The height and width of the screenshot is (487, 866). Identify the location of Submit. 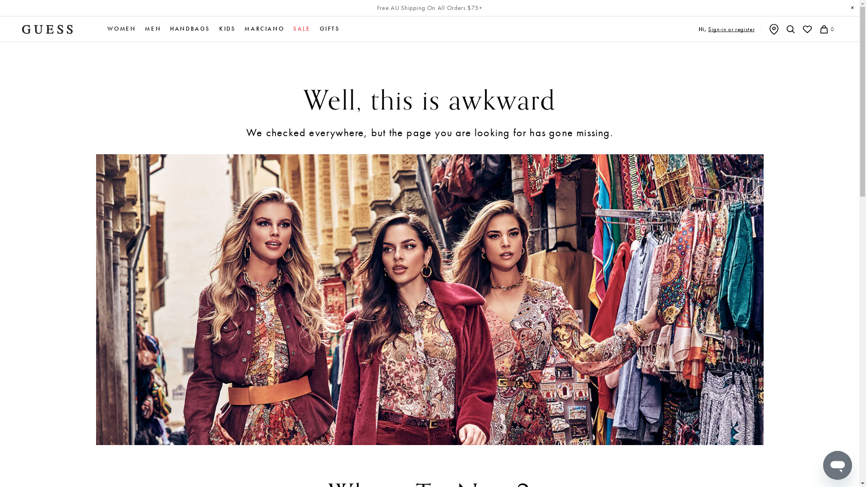
(9, 5).